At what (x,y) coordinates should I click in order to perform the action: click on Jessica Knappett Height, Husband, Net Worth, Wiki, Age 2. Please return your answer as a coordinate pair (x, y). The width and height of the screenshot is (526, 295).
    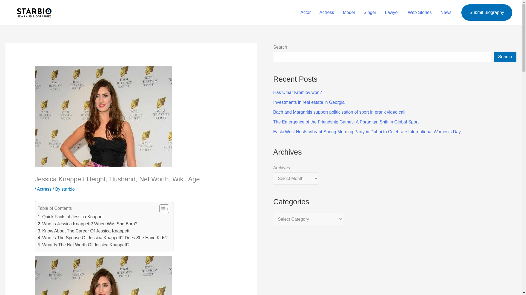
    Looking at the image, I should click on (103, 116).